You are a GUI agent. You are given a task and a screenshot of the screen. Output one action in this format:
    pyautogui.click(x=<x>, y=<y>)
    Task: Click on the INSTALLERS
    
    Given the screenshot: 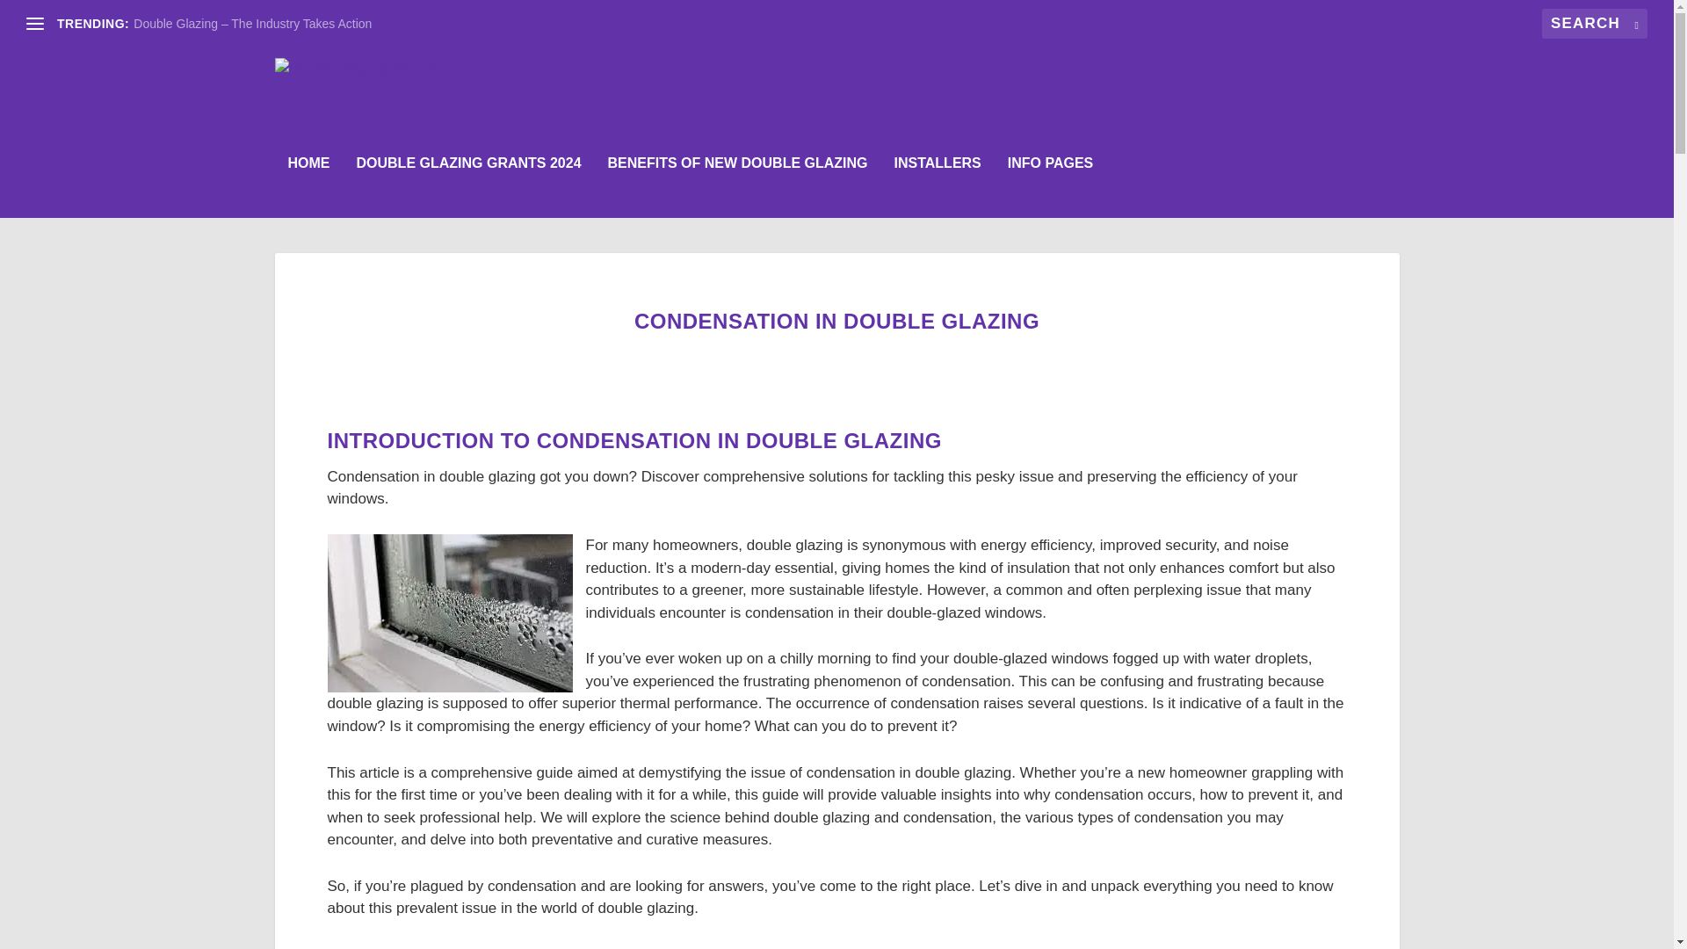 What is the action you would take?
    pyautogui.click(x=938, y=187)
    